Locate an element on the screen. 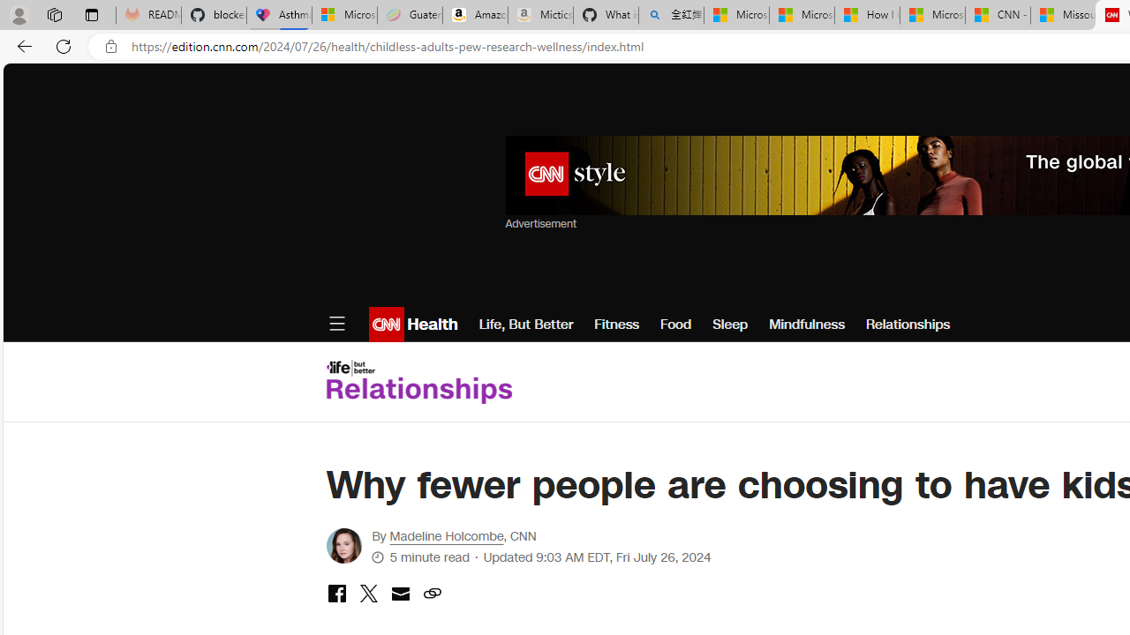 This screenshot has width=1130, height=635. Madeline Holcombe is located at coordinates (447, 536).